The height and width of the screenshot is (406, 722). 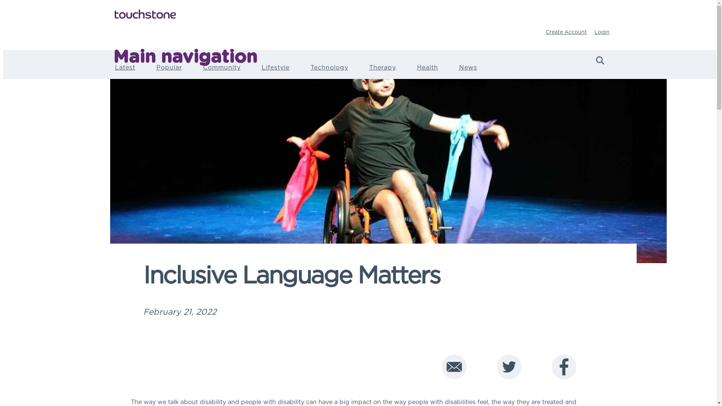 I want to click on Technology, so click(x=329, y=72).